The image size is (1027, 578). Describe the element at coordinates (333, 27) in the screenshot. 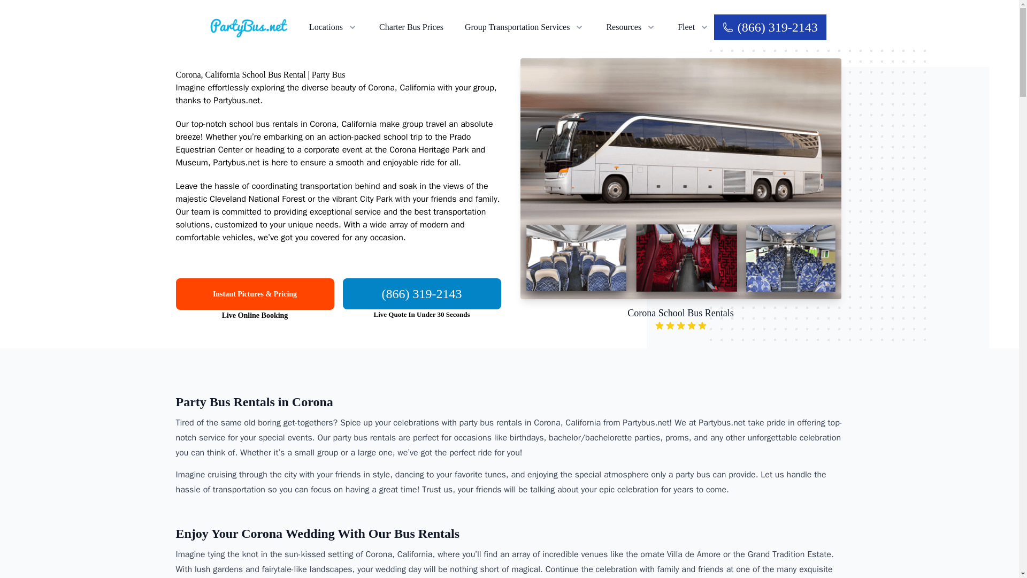

I see `Locations` at that location.